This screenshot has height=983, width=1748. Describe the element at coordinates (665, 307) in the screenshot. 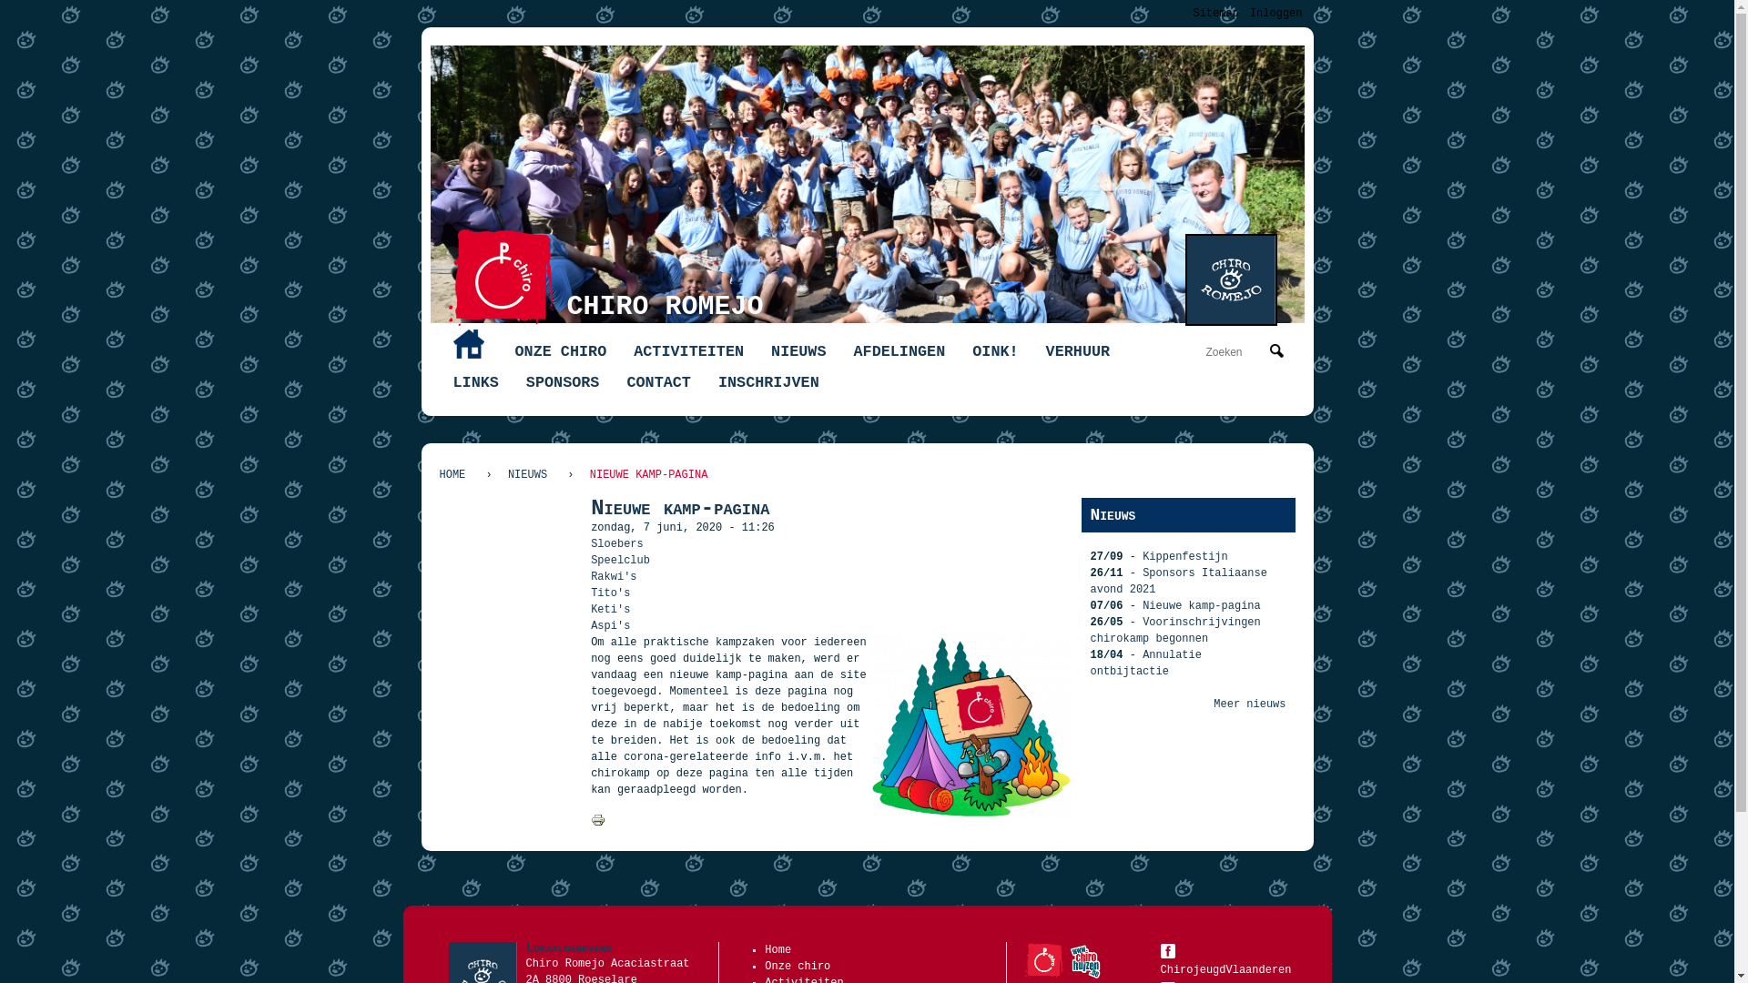

I see `CHIRO ROMEJO` at that location.